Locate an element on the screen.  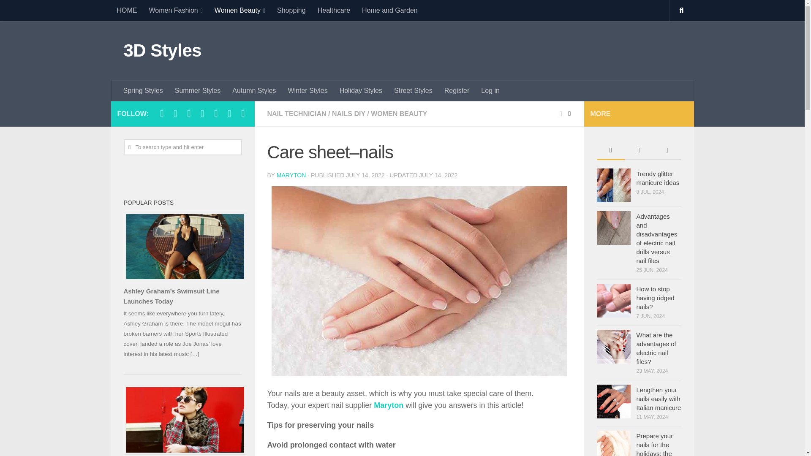
Winter Styles is located at coordinates (308, 90).